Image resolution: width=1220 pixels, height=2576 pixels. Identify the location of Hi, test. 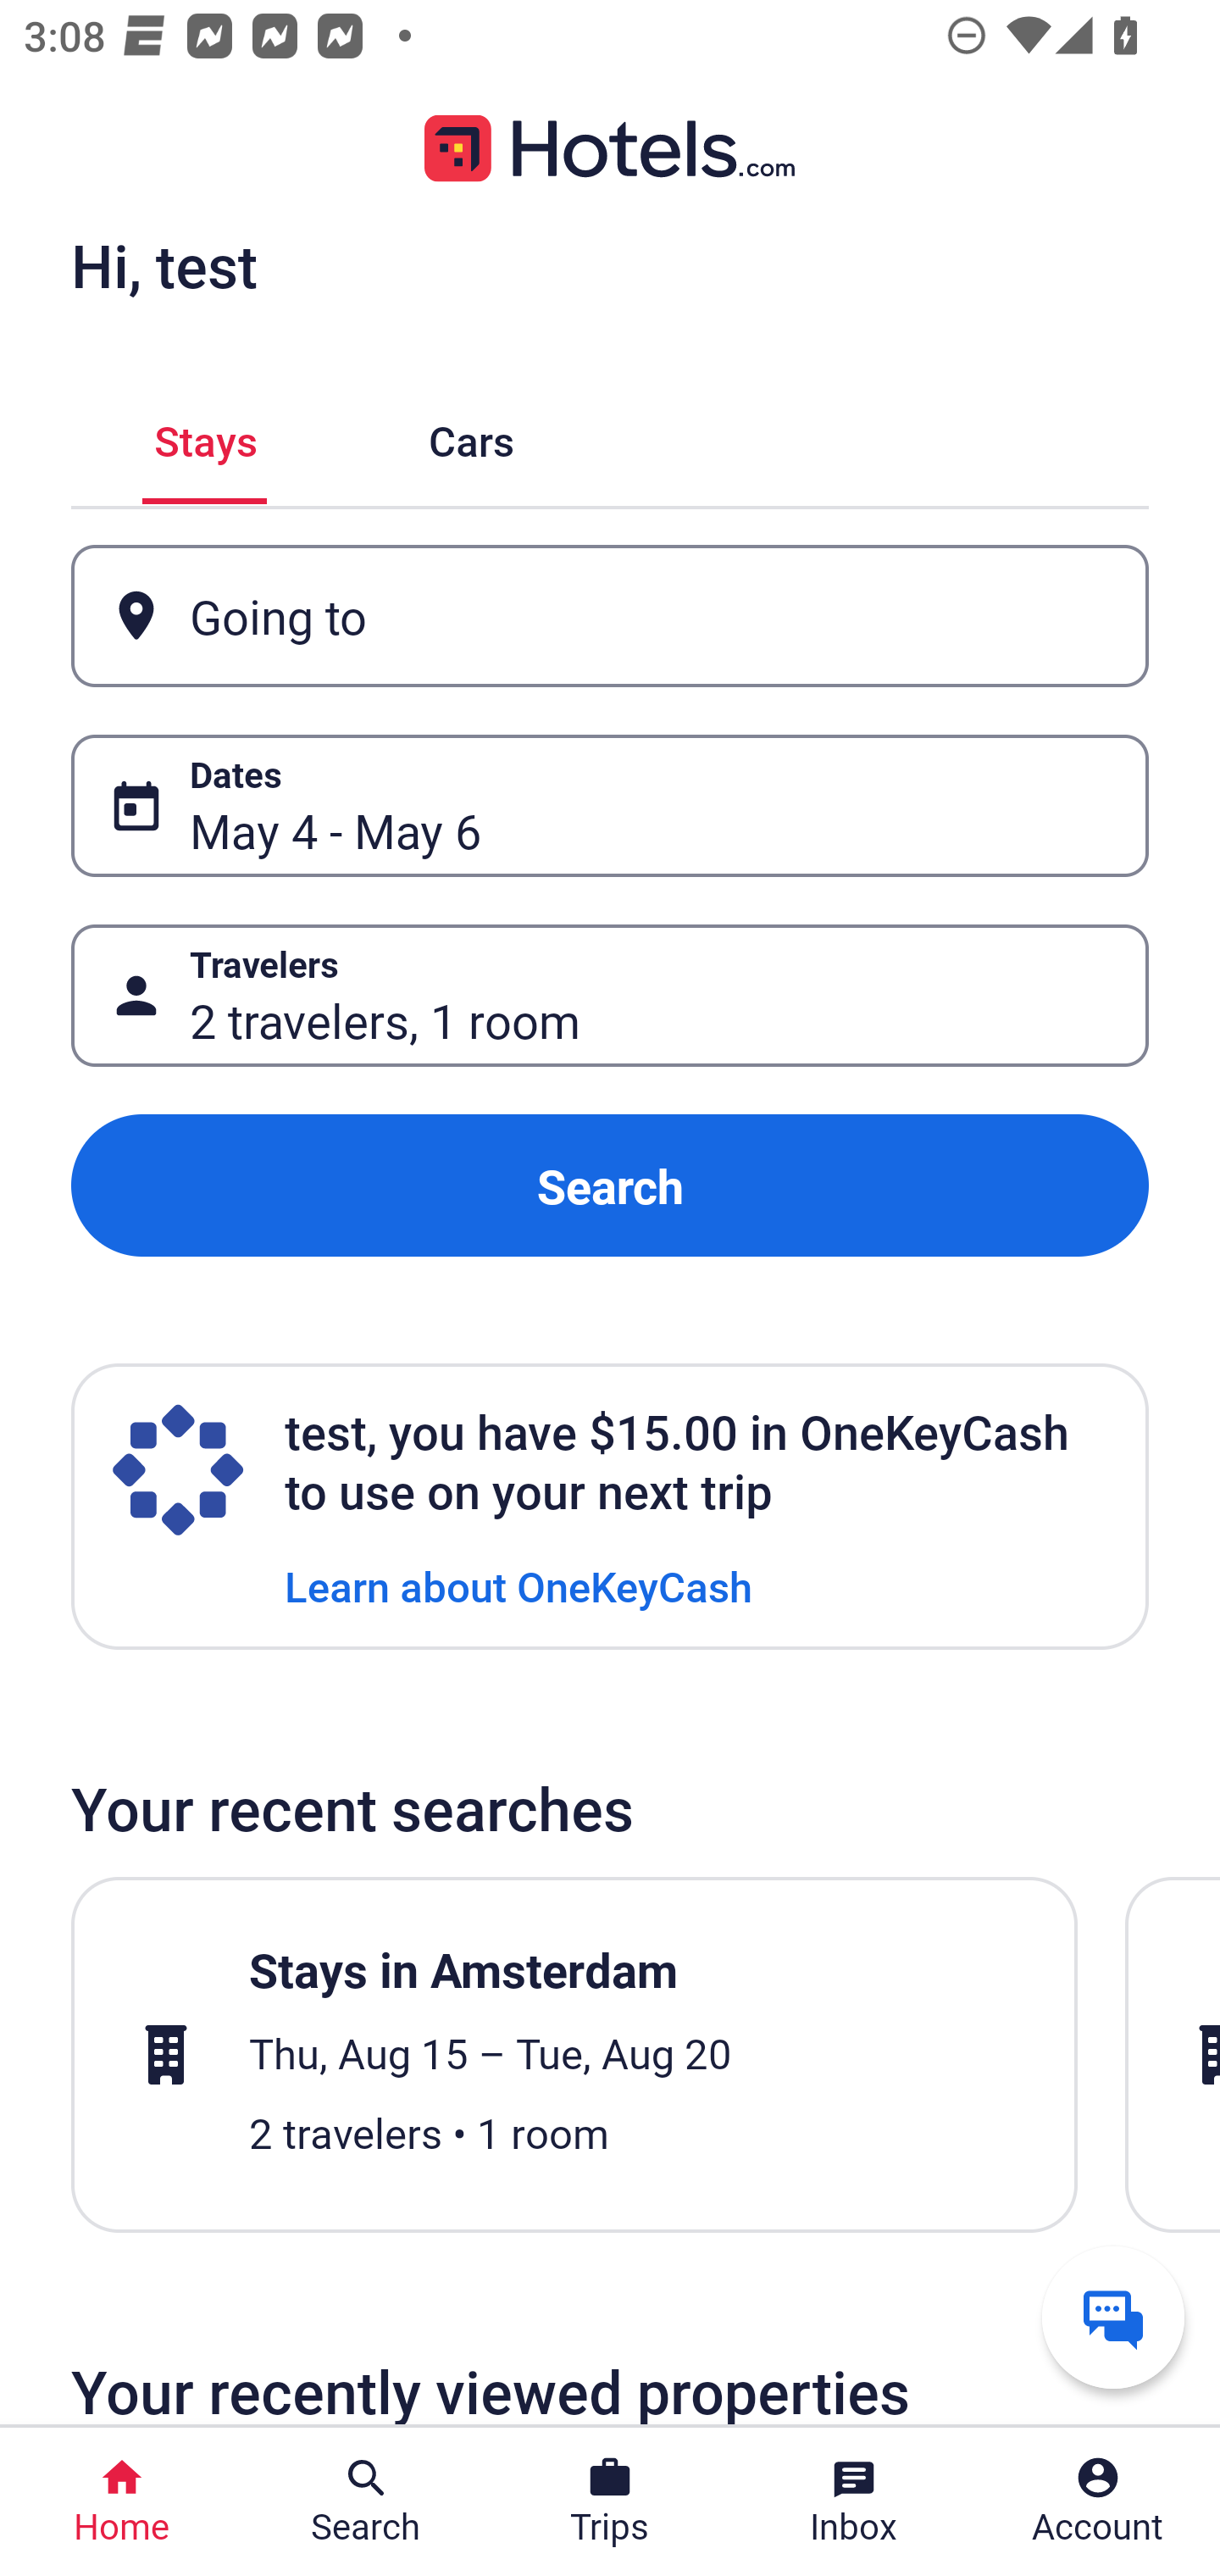
(164, 265).